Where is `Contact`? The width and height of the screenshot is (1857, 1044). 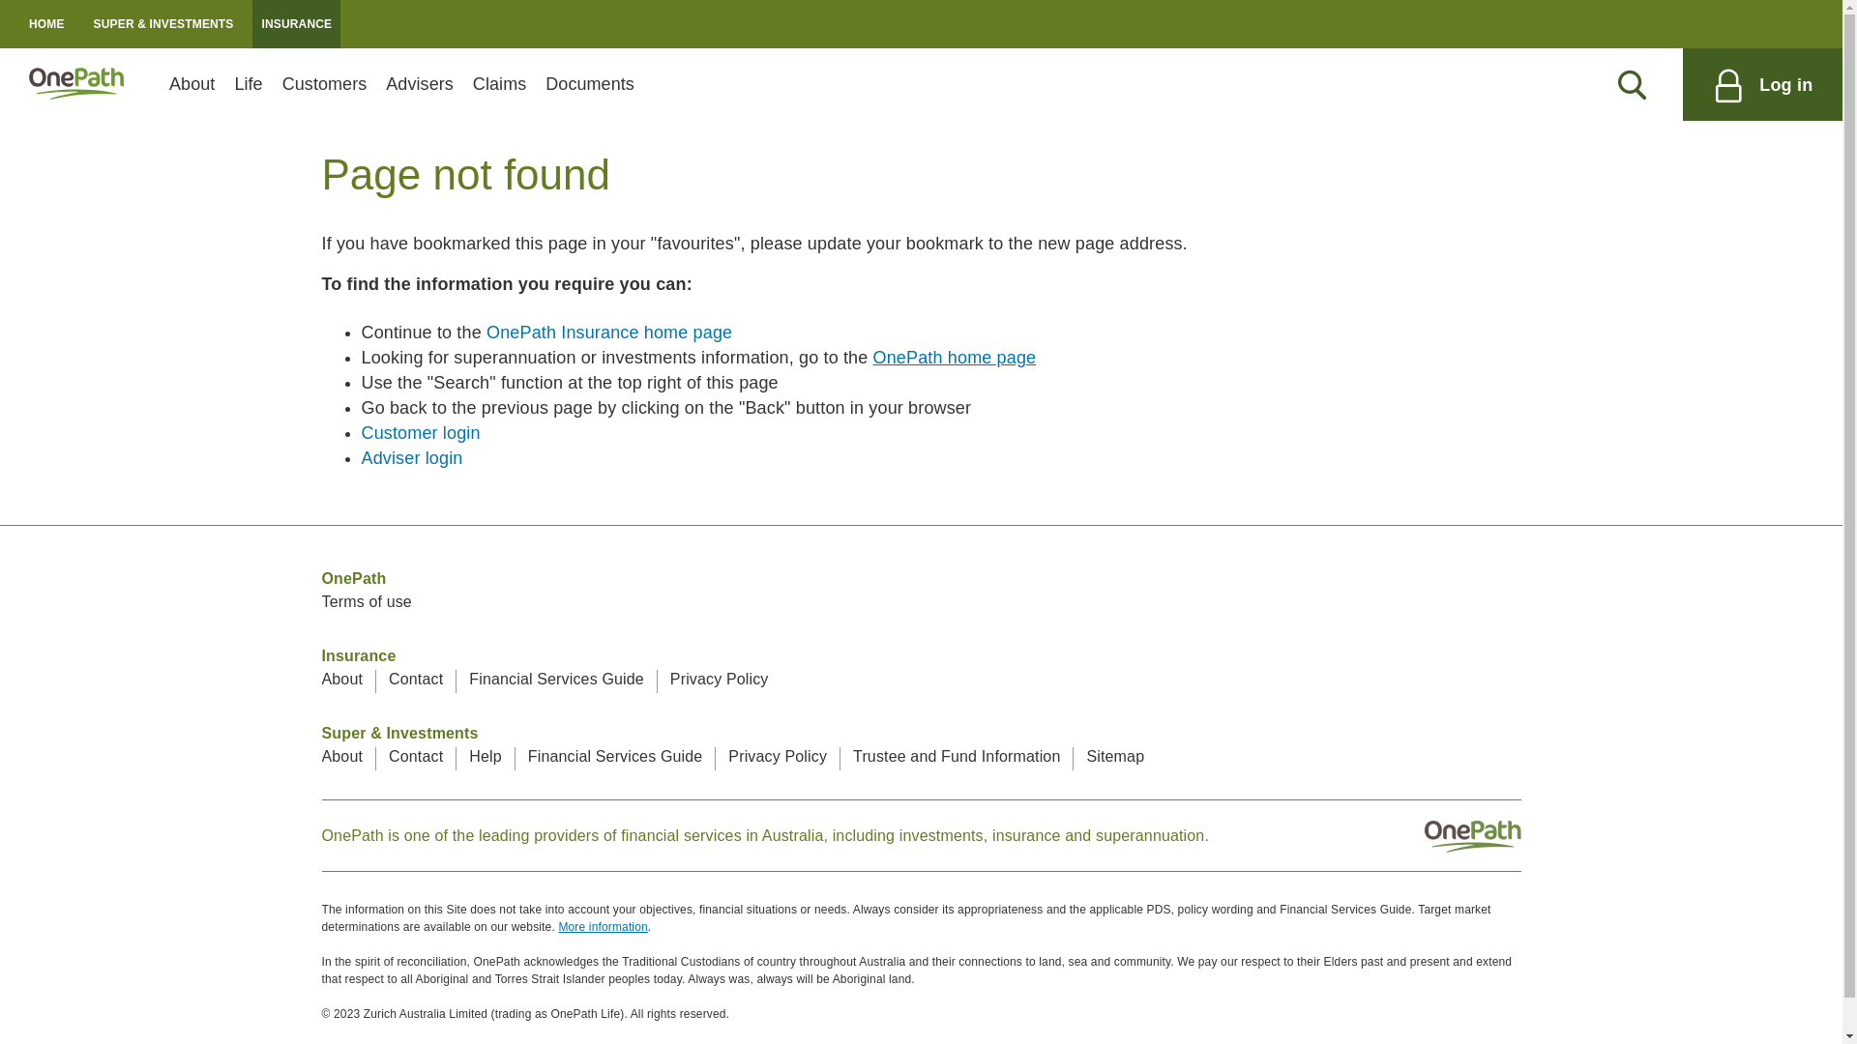 Contact is located at coordinates (416, 679).